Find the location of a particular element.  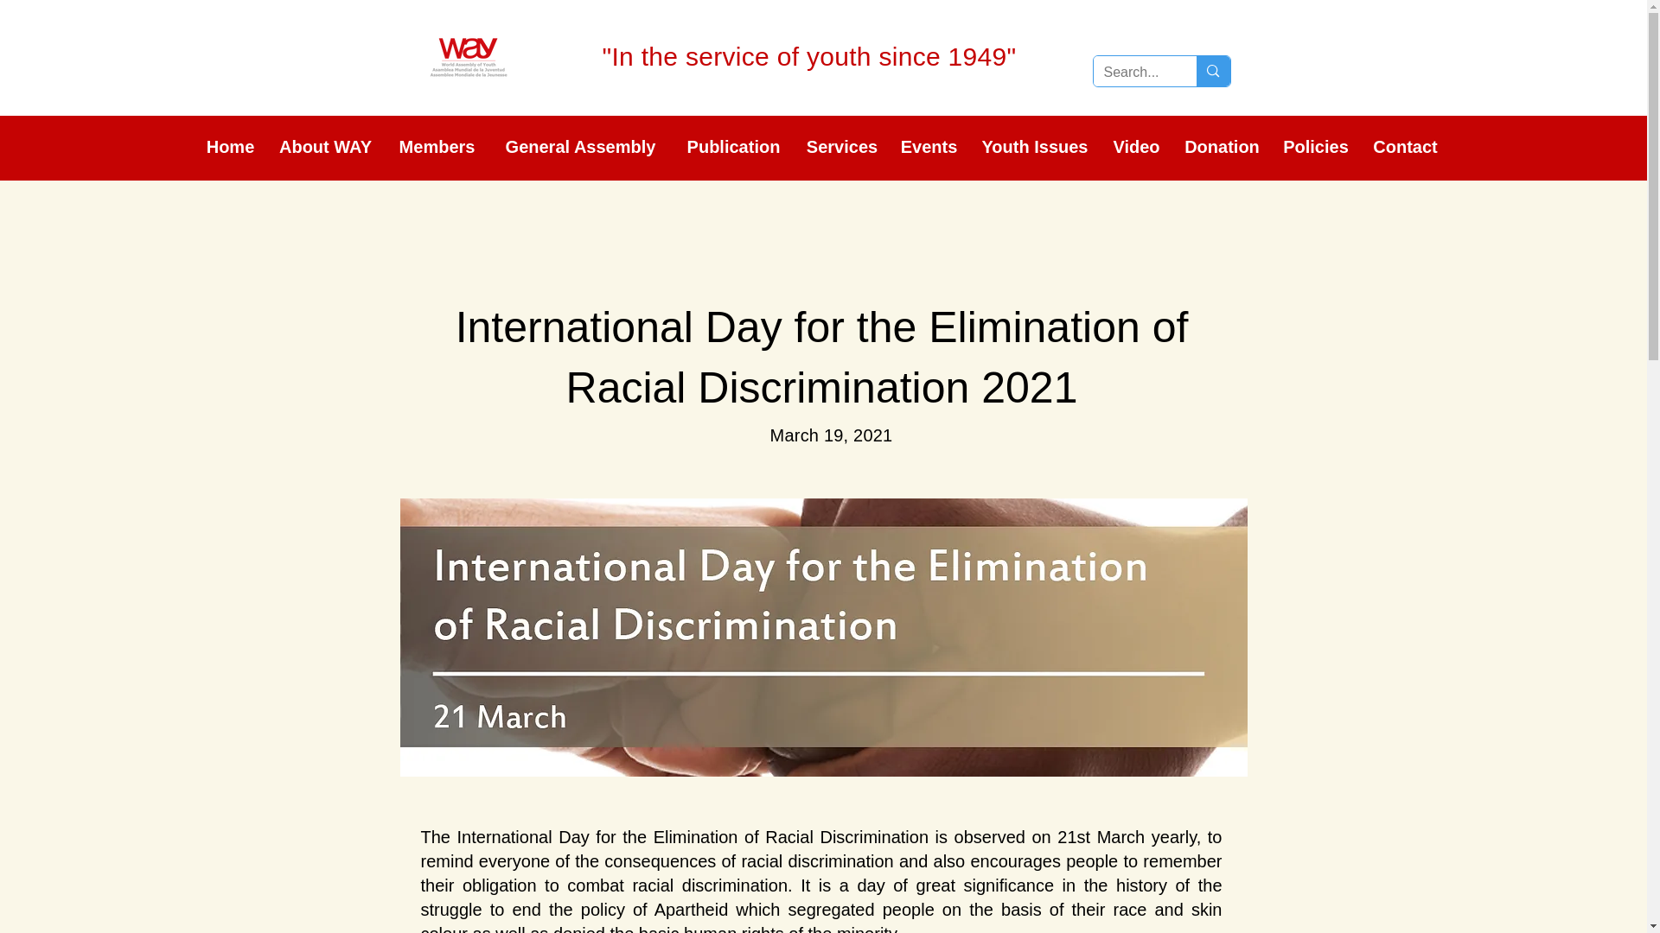

Video is located at coordinates (1136, 147).